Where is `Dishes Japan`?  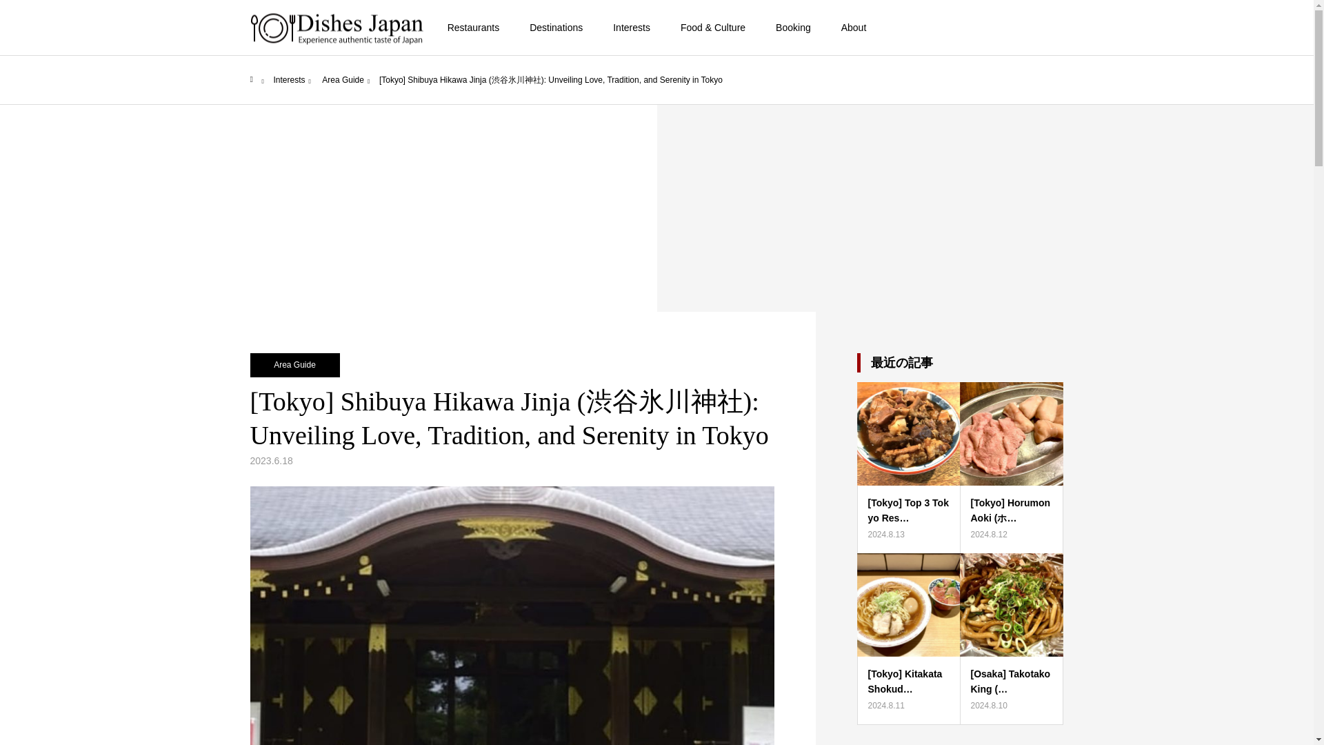 Dishes Japan is located at coordinates (337, 28).